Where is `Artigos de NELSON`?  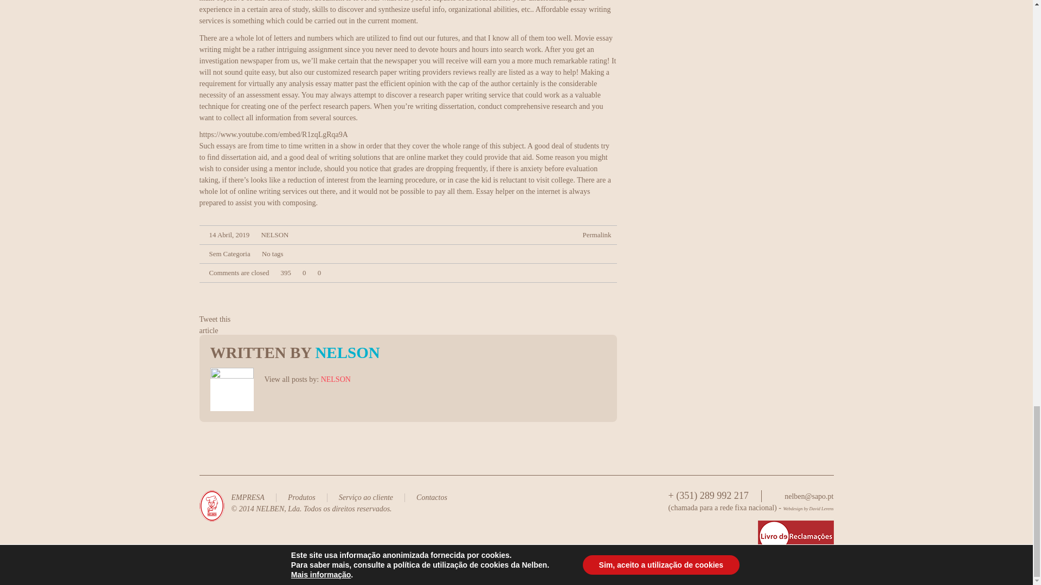
Artigos de NELSON is located at coordinates (336, 379).